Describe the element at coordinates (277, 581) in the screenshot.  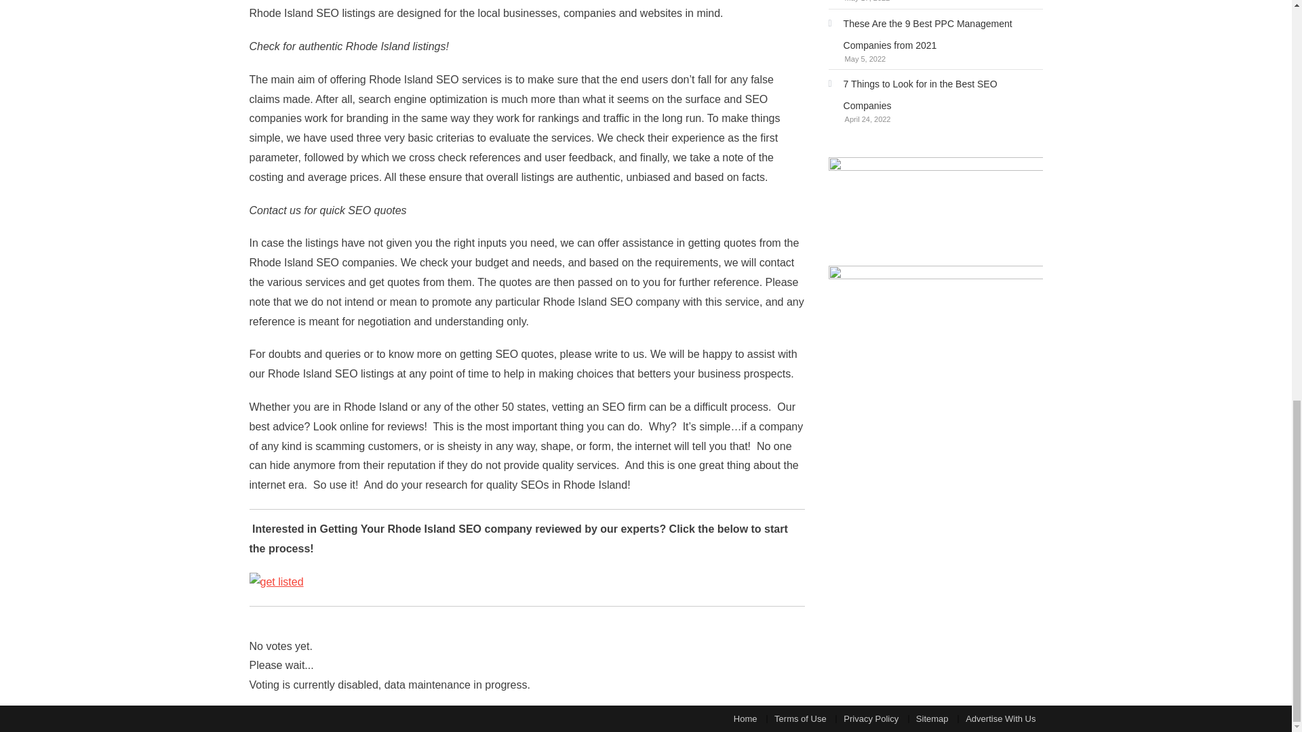
I see `Get Listed` at that location.